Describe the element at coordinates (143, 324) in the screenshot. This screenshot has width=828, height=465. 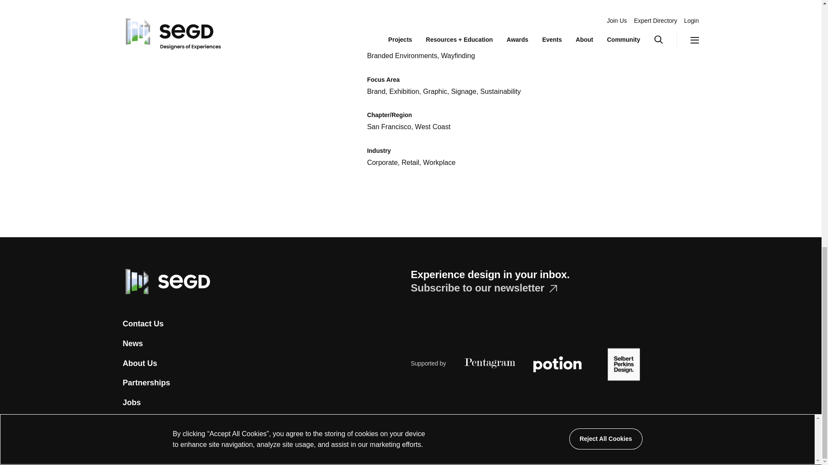
I see `Contact Us` at that location.